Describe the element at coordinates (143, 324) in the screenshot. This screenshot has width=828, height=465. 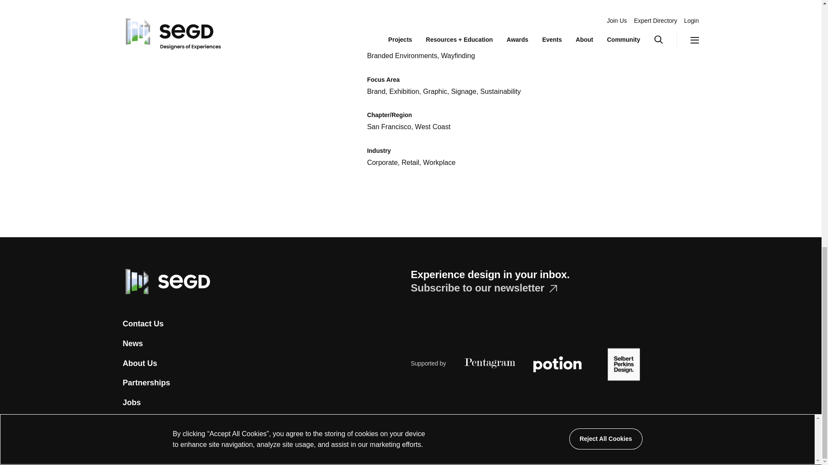
I see `Contact Us` at that location.